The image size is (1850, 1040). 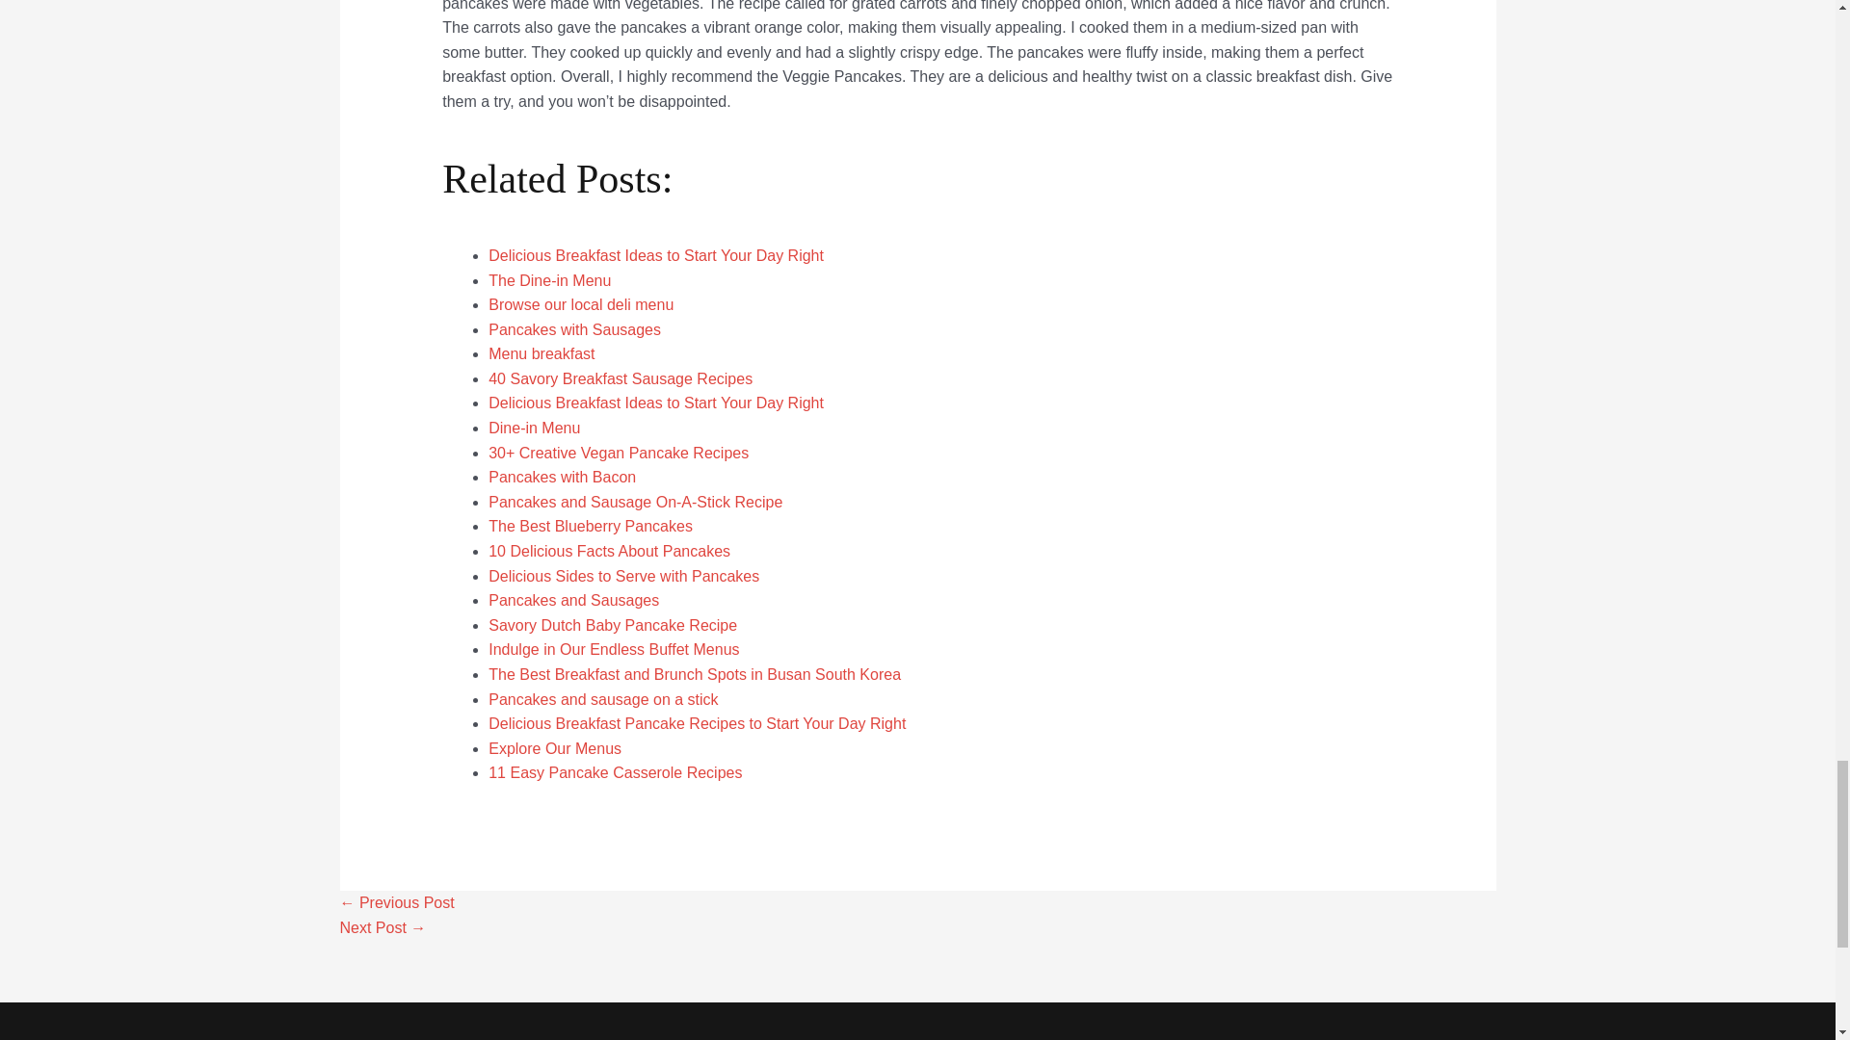 I want to click on Delicious Breakfast Pancake Recipes to Start Your Day Right, so click(x=697, y=724).